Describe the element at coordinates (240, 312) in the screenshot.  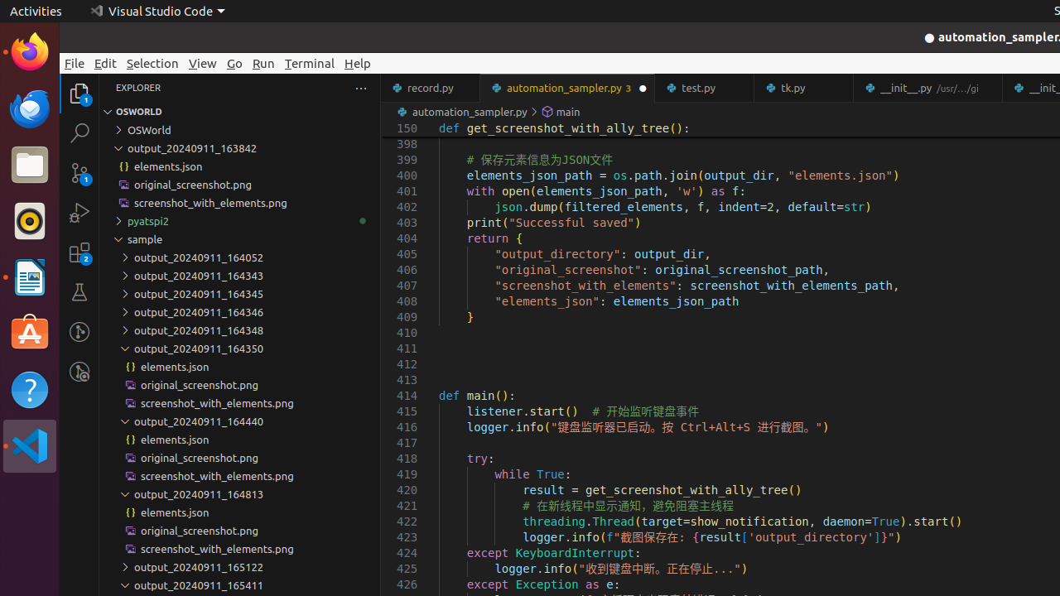
I see `output_20240911_164346` at that location.